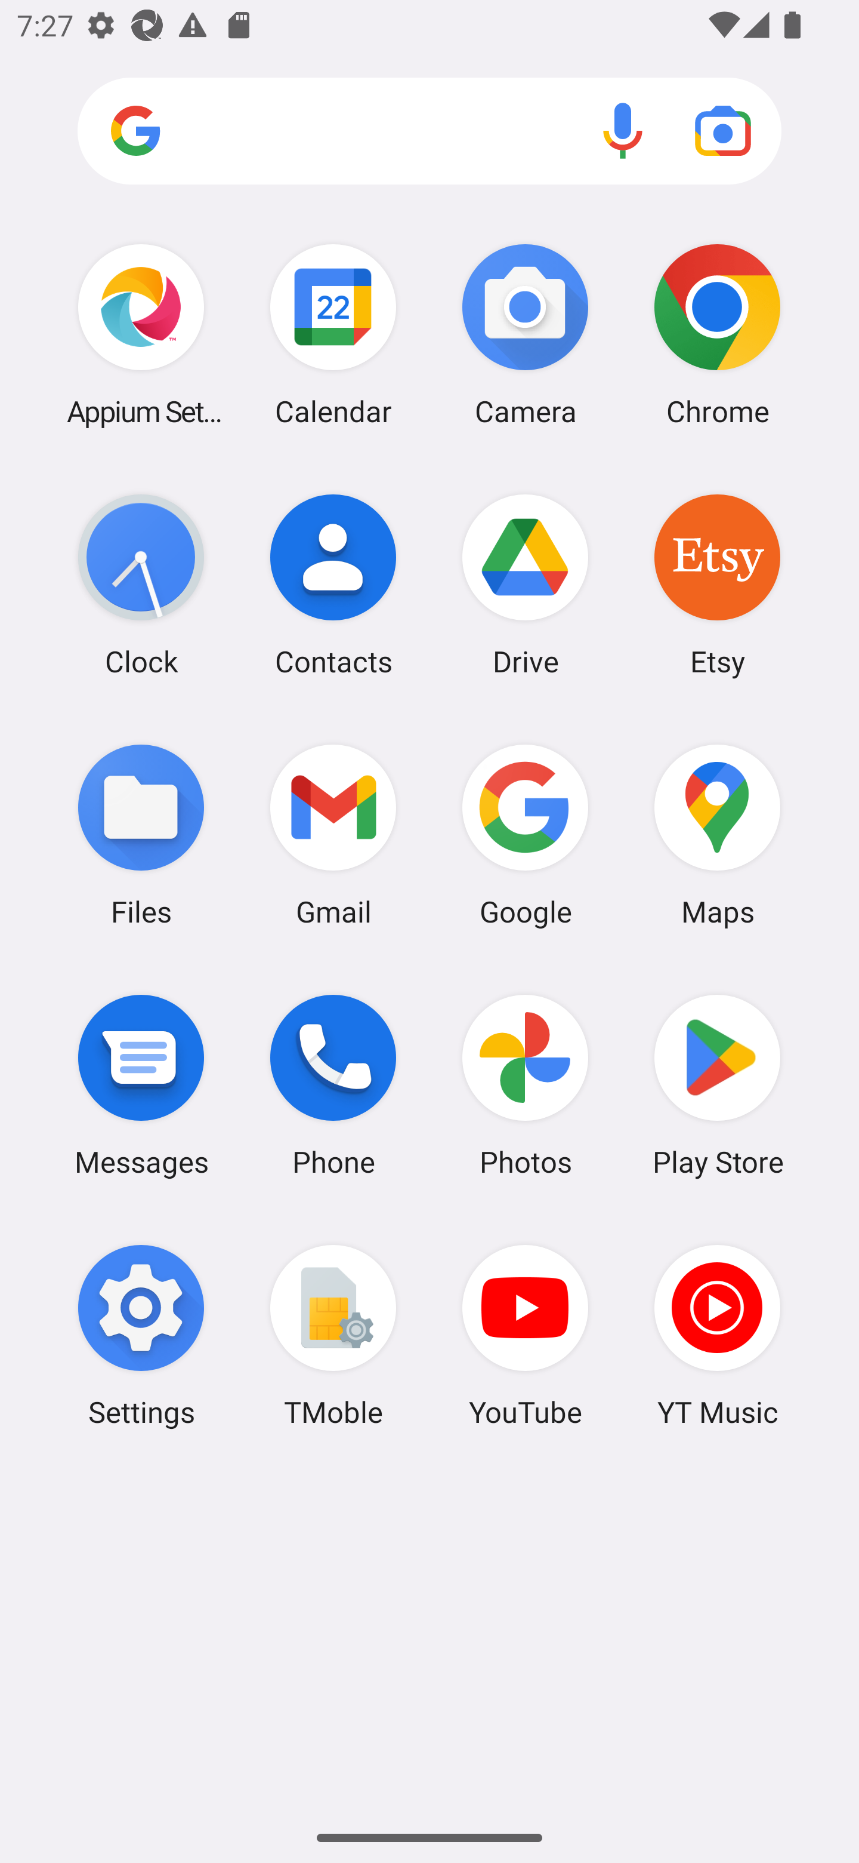 The width and height of the screenshot is (859, 1863). Describe the element at coordinates (717, 1336) in the screenshot. I see `YT Music` at that location.